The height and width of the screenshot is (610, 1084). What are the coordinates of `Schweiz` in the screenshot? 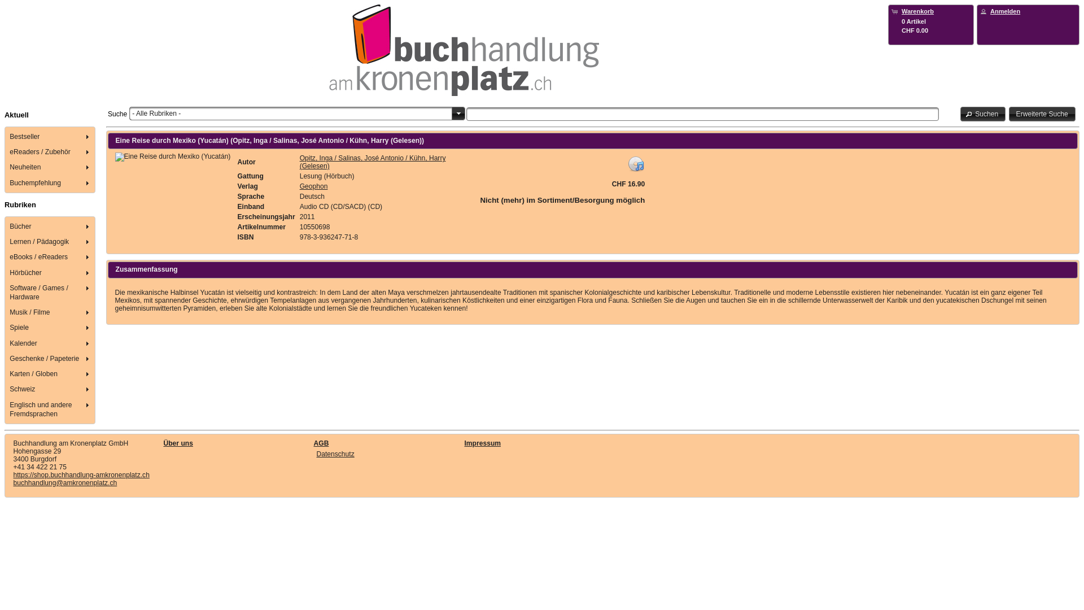 It's located at (51, 390).